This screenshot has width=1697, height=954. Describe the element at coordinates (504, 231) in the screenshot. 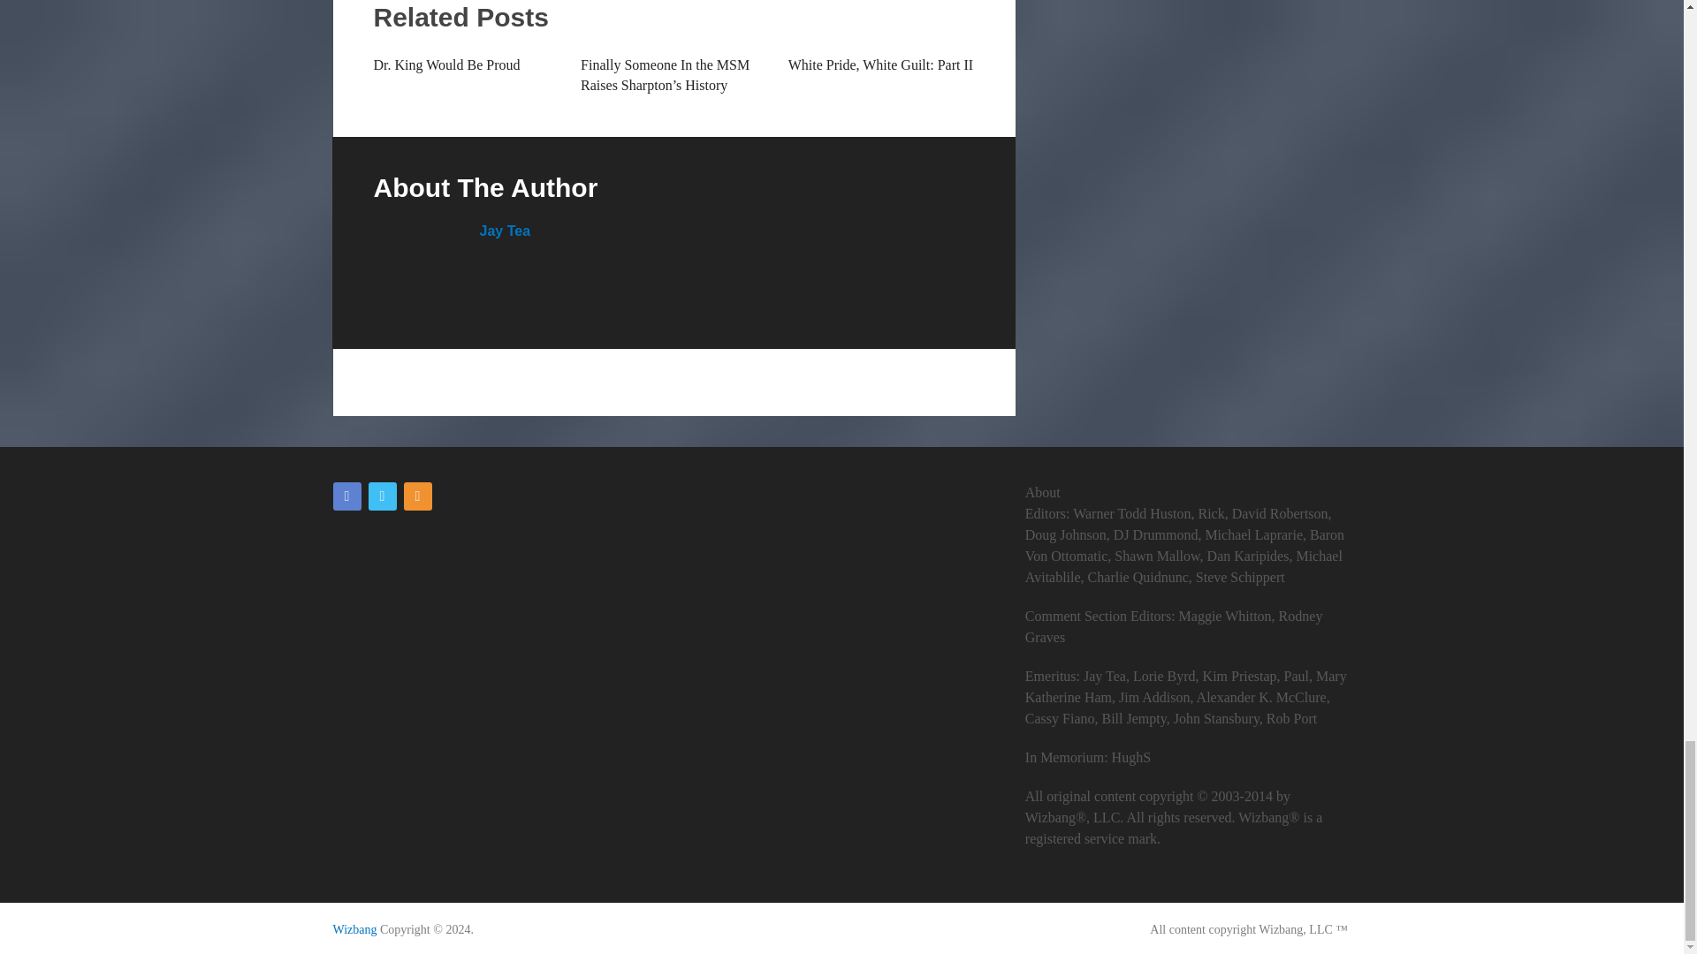

I see `Jay Tea` at that location.